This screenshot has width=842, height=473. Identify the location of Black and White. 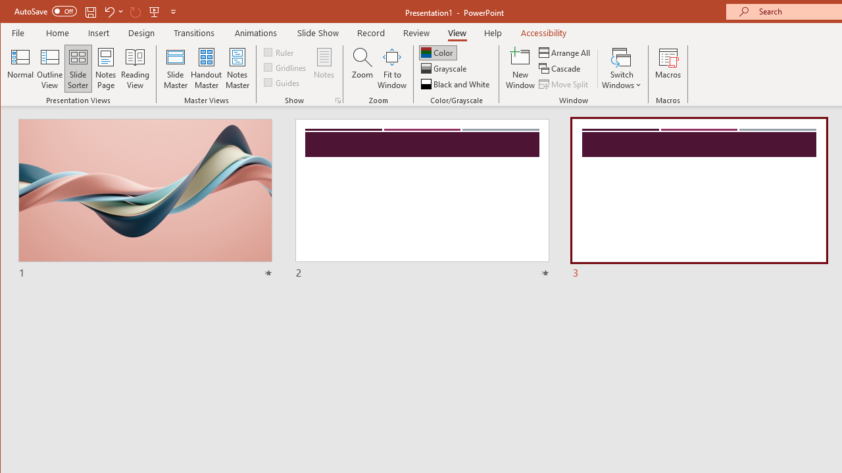
(457, 84).